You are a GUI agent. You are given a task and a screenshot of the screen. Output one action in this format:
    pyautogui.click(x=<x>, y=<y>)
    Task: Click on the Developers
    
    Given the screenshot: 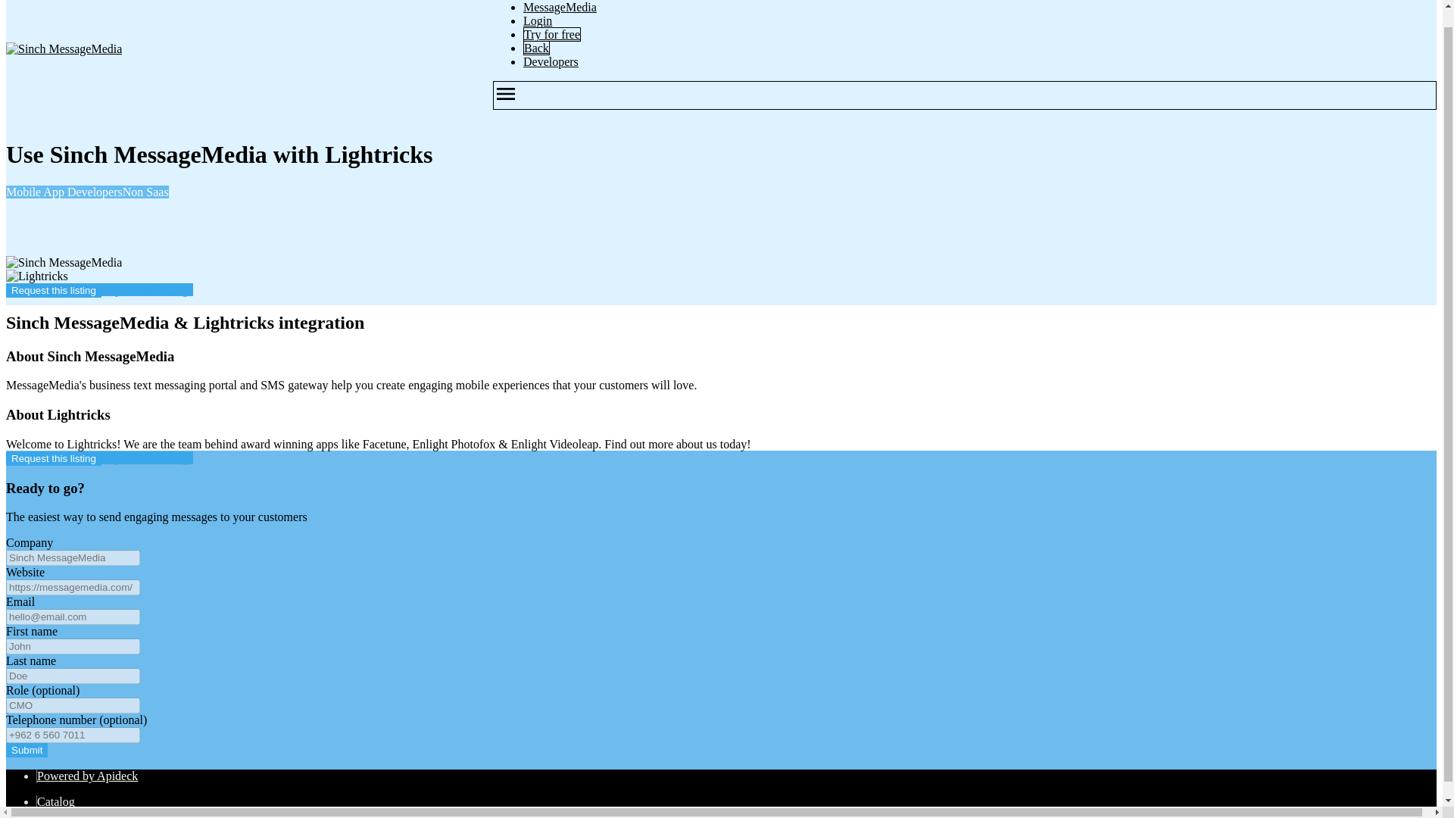 What is the action you would take?
    pyautogui.click(x=551, y=61)
    